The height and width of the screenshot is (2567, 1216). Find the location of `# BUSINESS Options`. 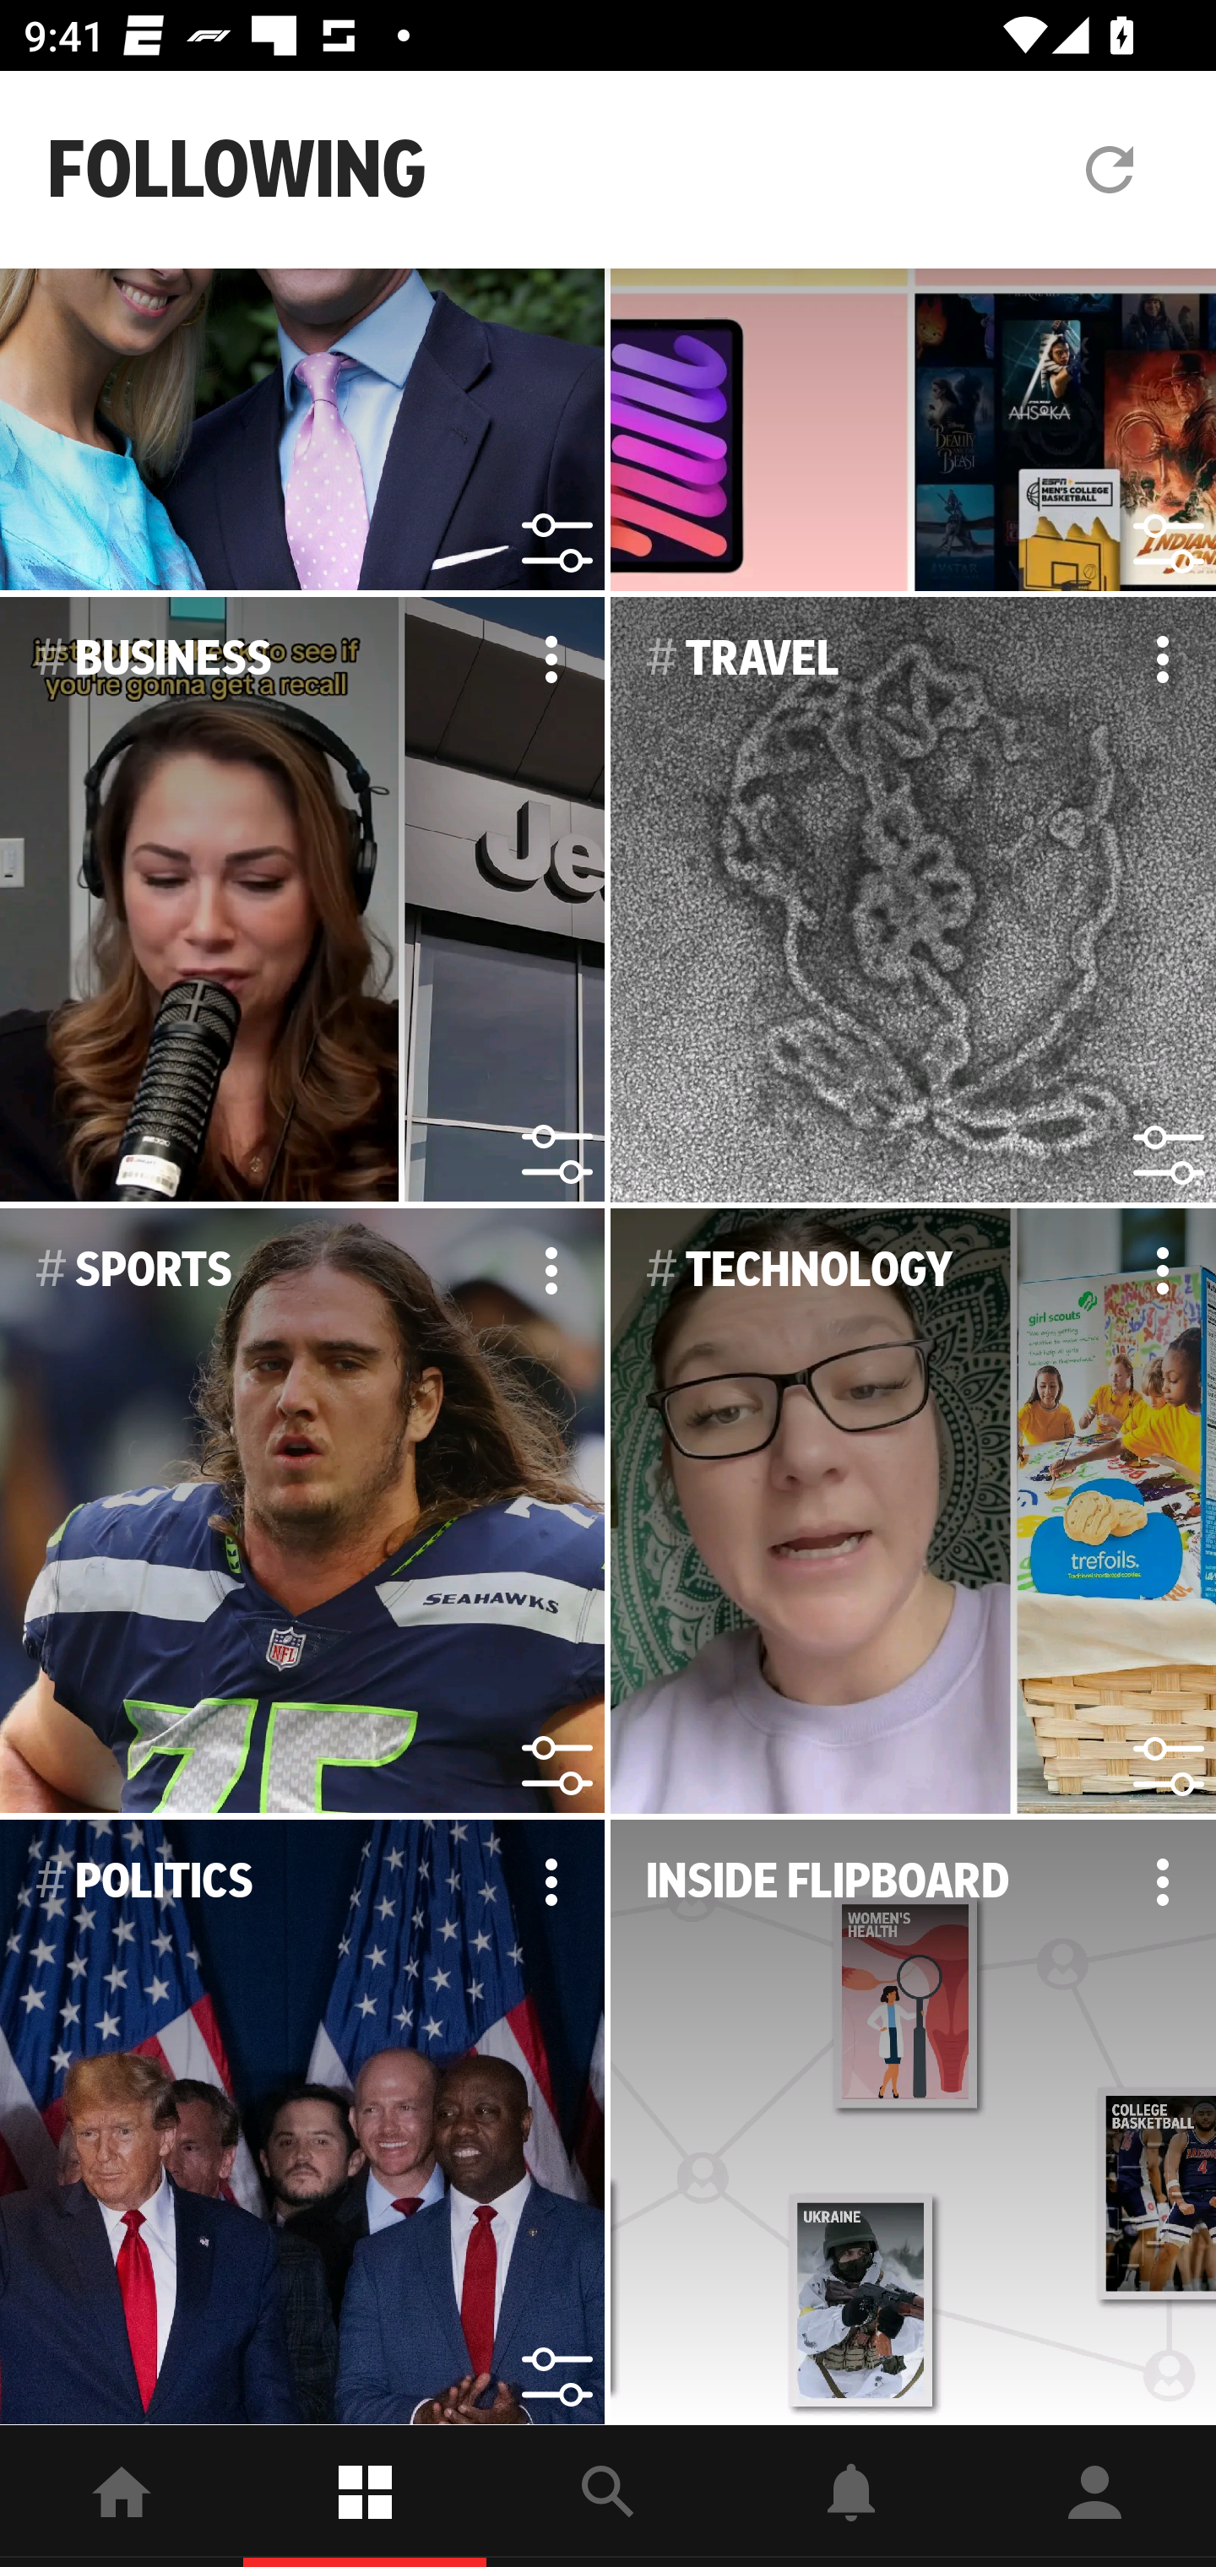

# BUSINESS Options is located at coordinates (302, 899).